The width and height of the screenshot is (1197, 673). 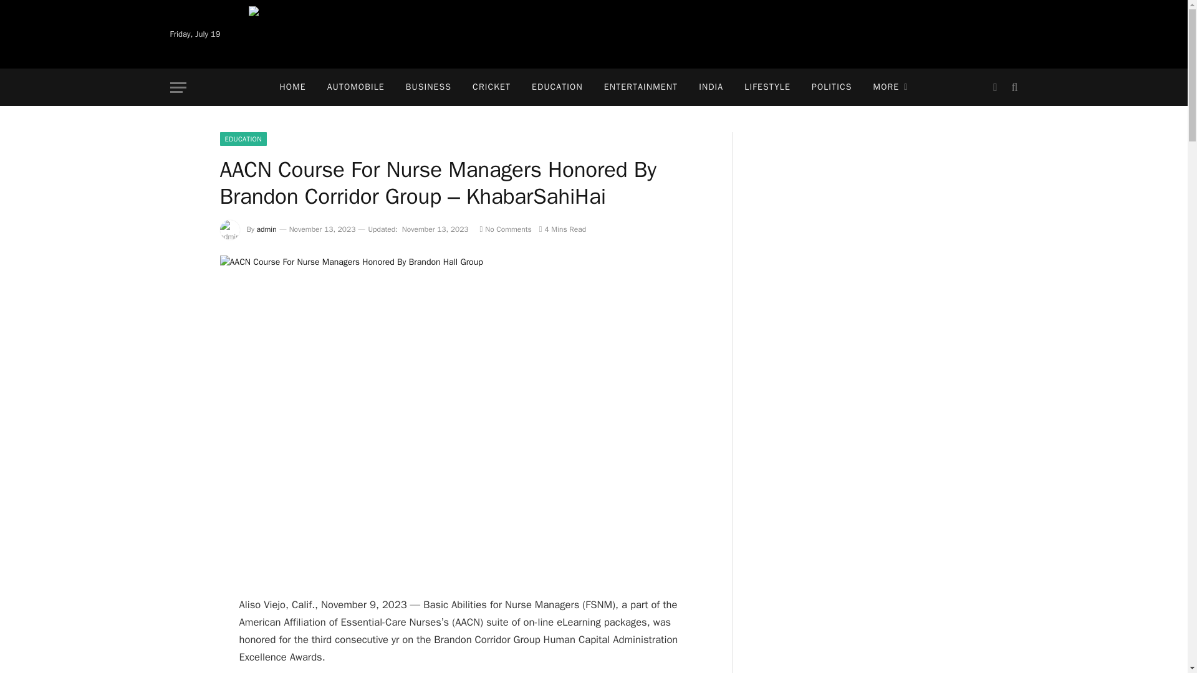 I want to click on AUTOMOBILE, so click(x=355, y=87).